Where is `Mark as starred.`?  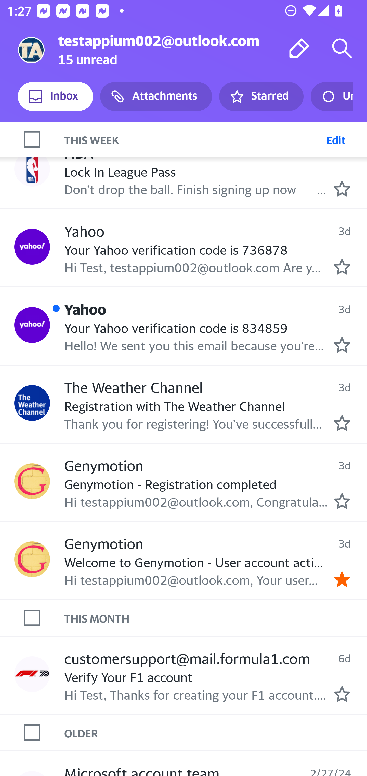
Mark as starred. is located at coordinates (342, 423).